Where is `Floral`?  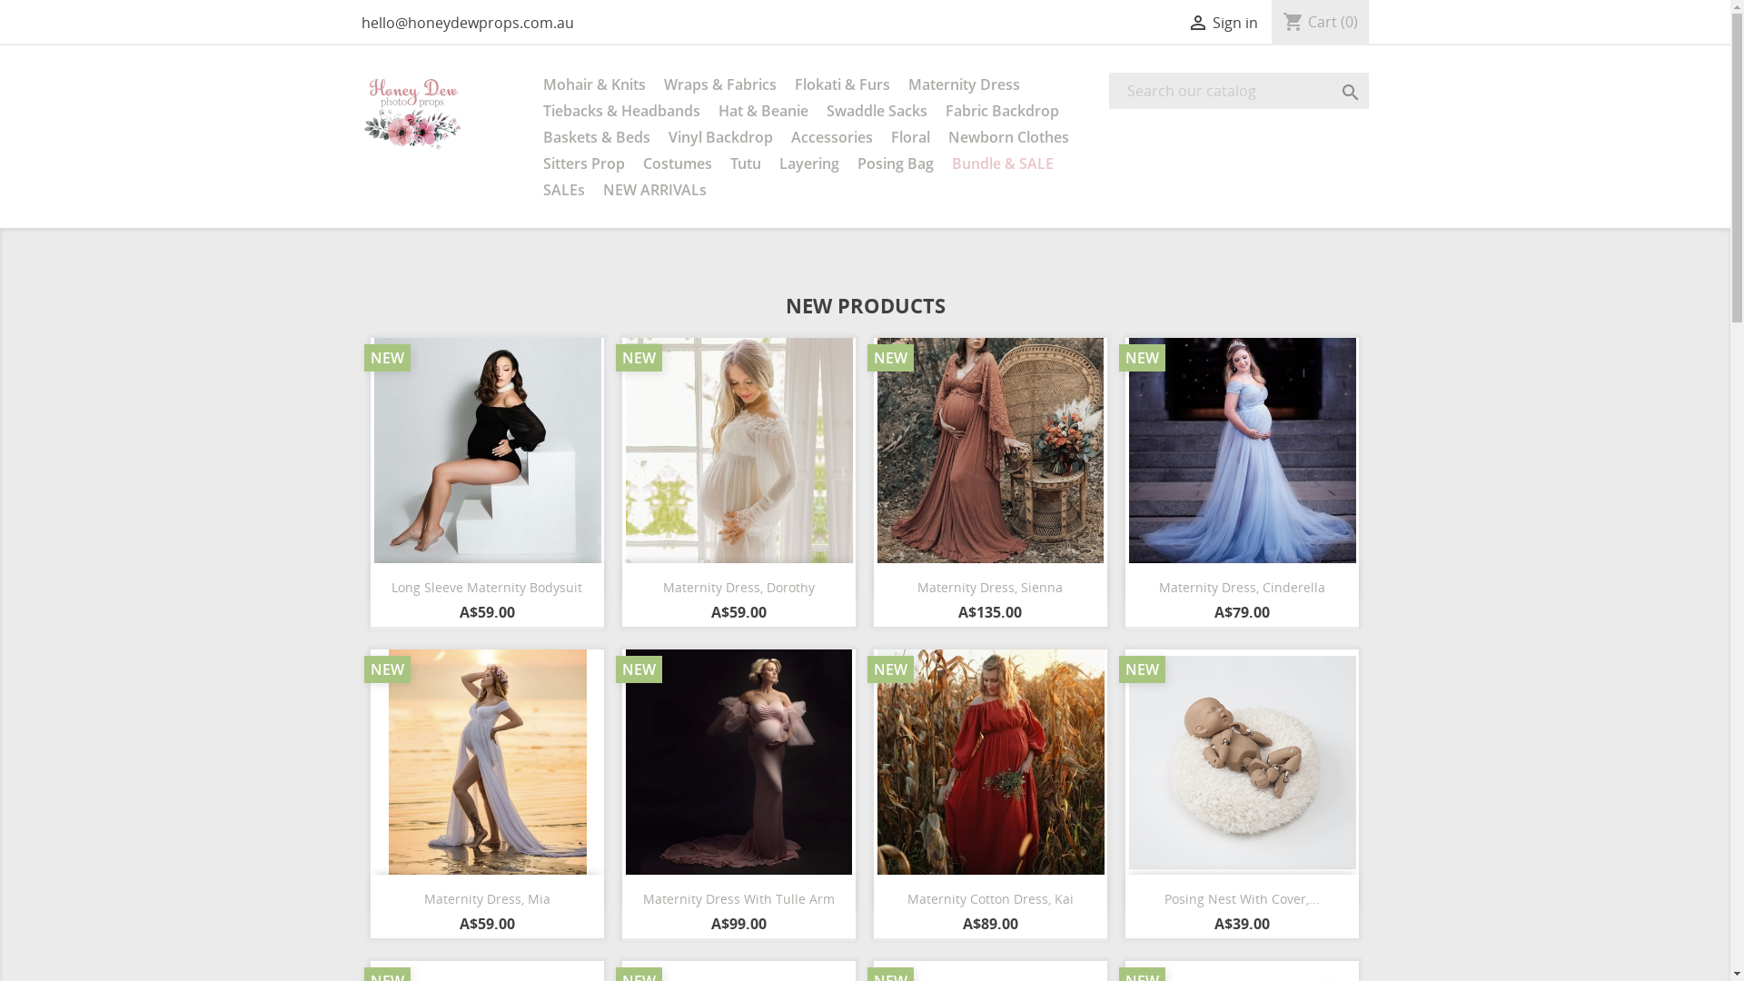 Floral is located at coordinates (910, 138).